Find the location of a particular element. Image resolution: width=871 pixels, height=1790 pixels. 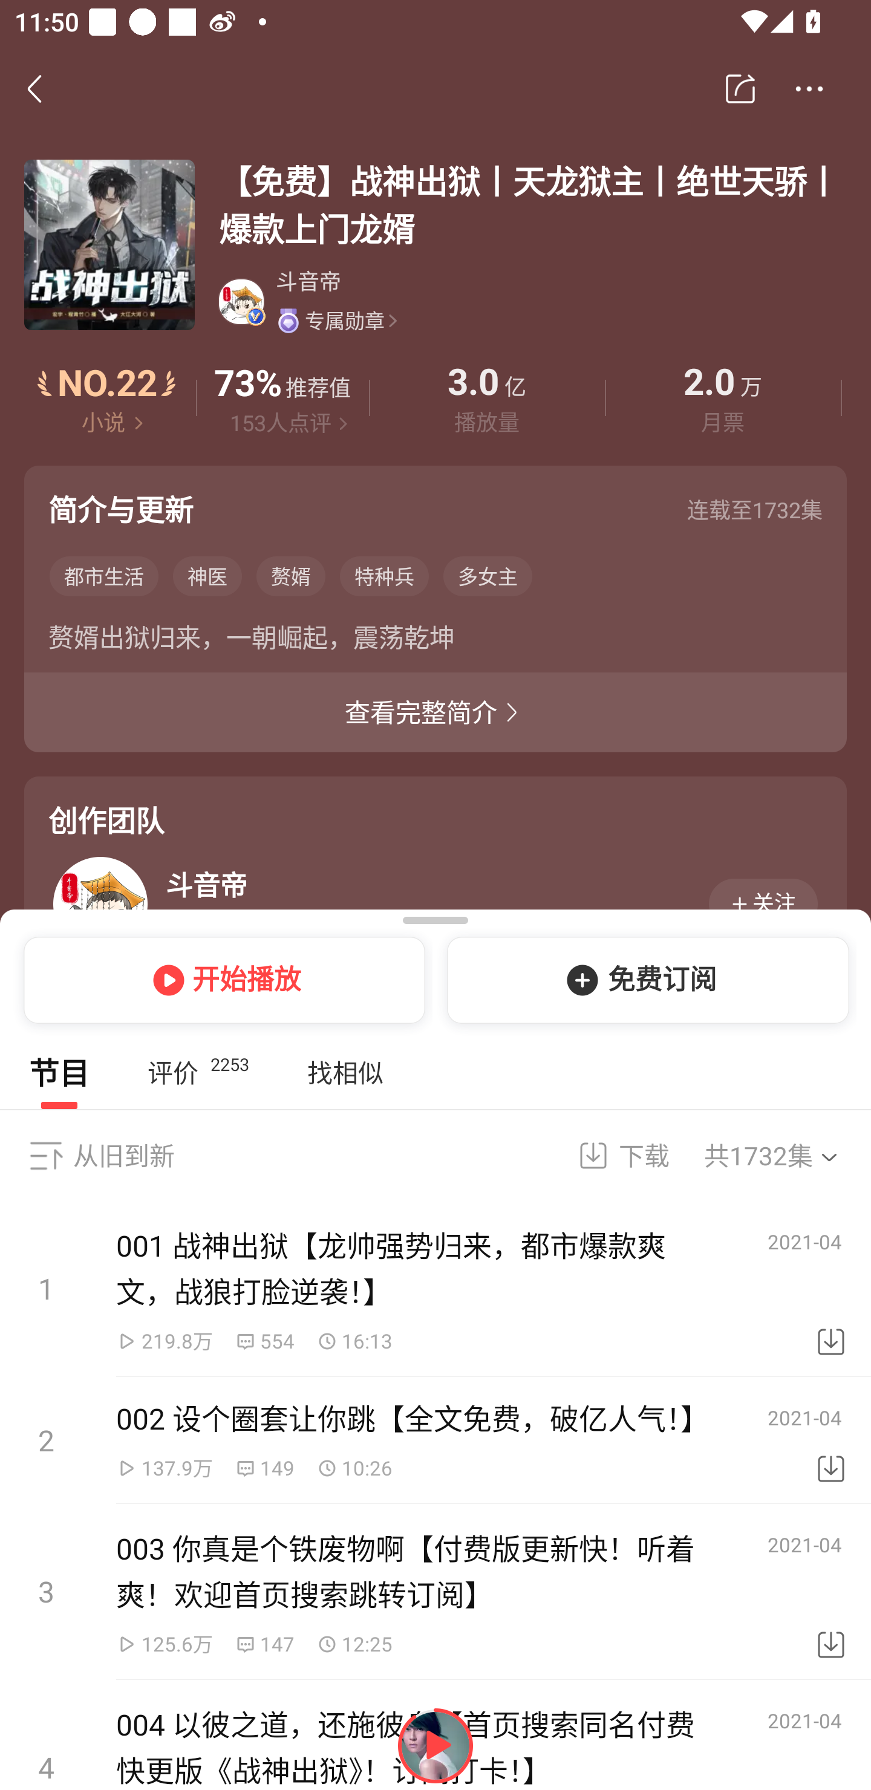

找相似 is located at coordinates (345, 1073).